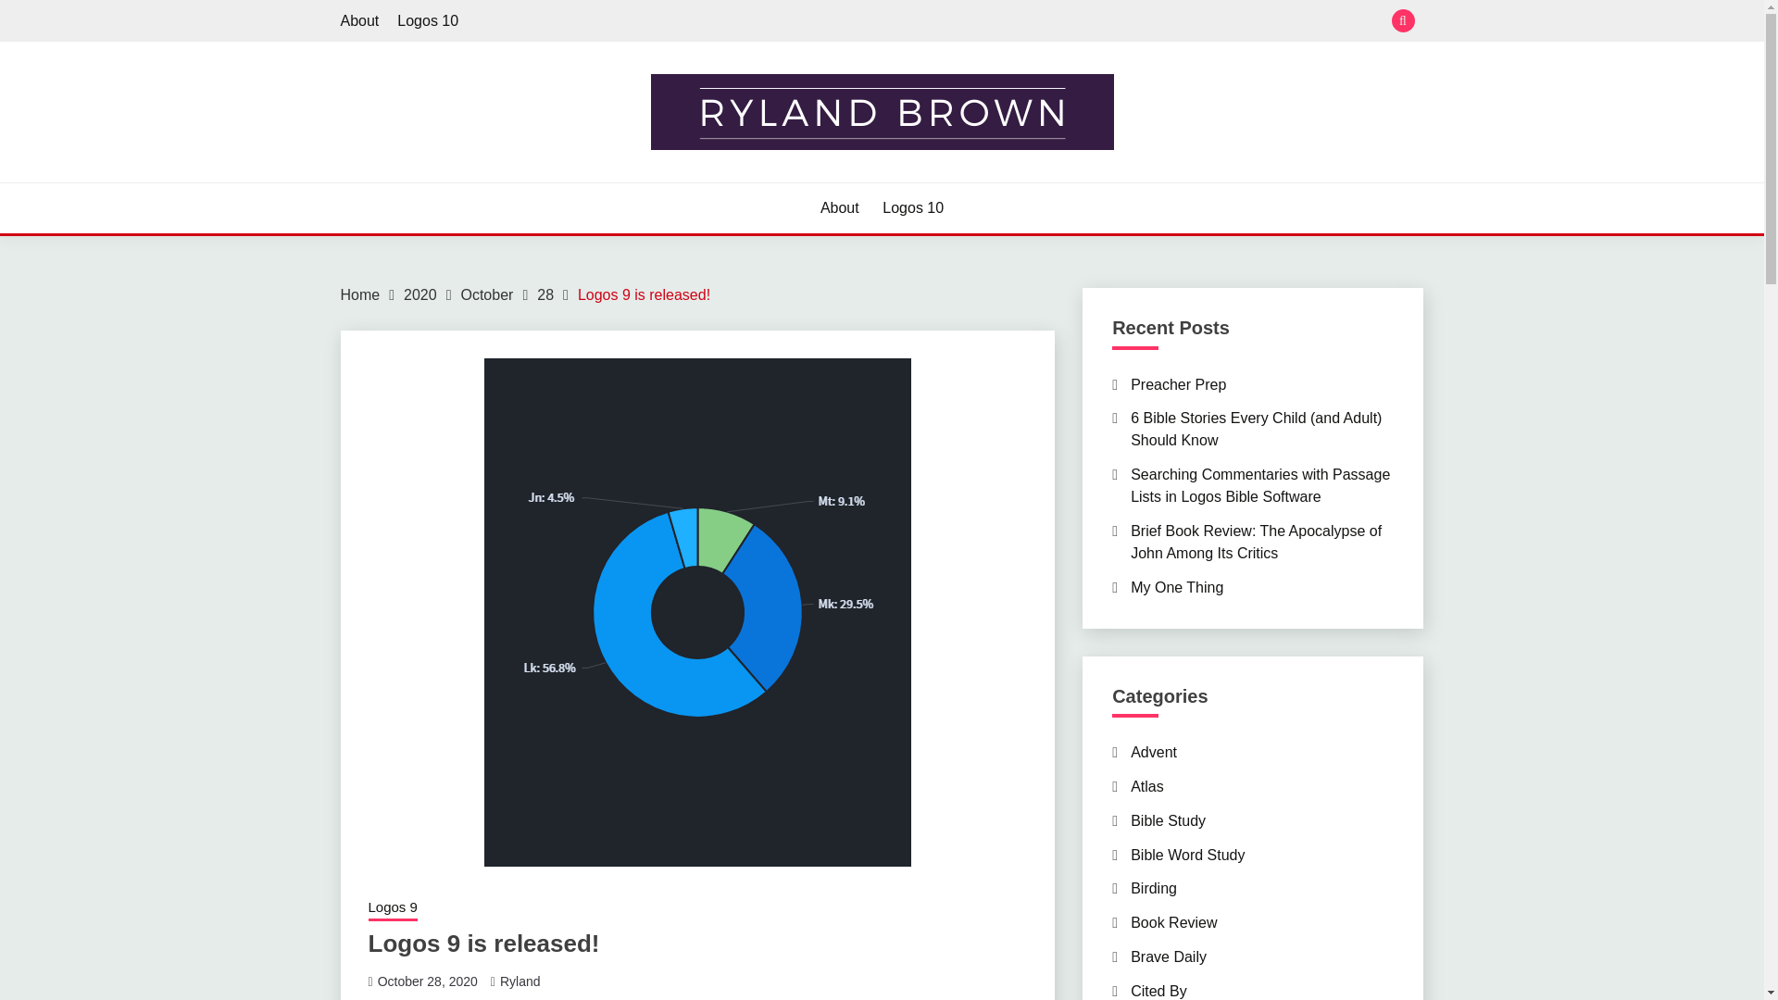 The height and width of the screenshot is (1000, 1778). What do you see at coordinates (482, 180) in the screenshot?
I see `RYLAND BROWN` at bounding box center [482, 180].